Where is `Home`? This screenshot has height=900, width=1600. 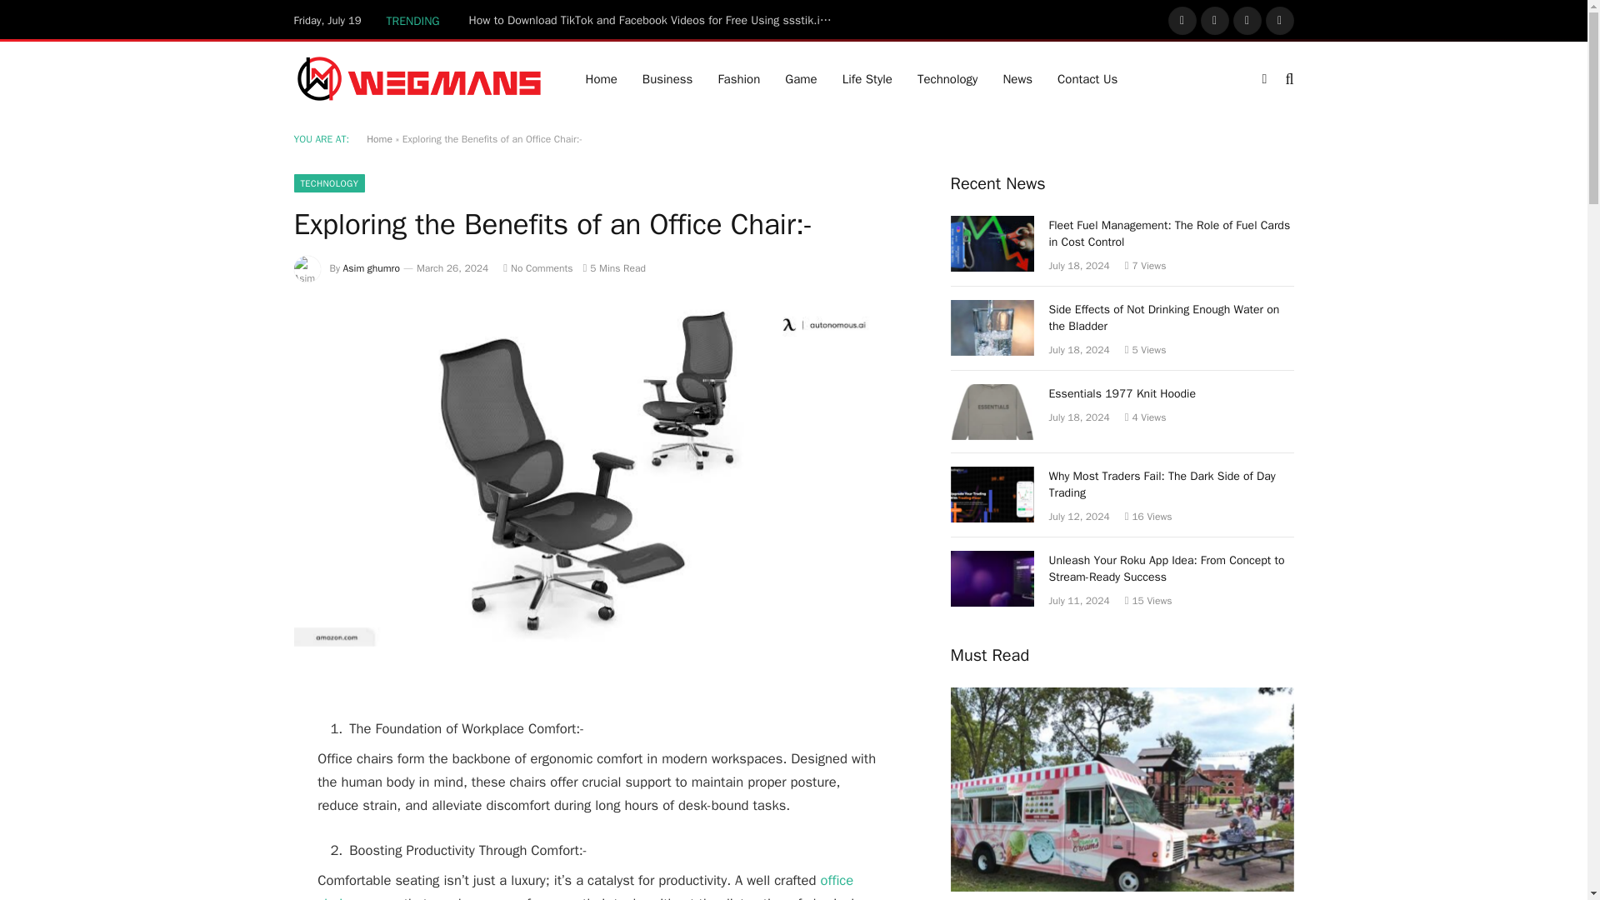 Home is located at coordinates (378, 138).